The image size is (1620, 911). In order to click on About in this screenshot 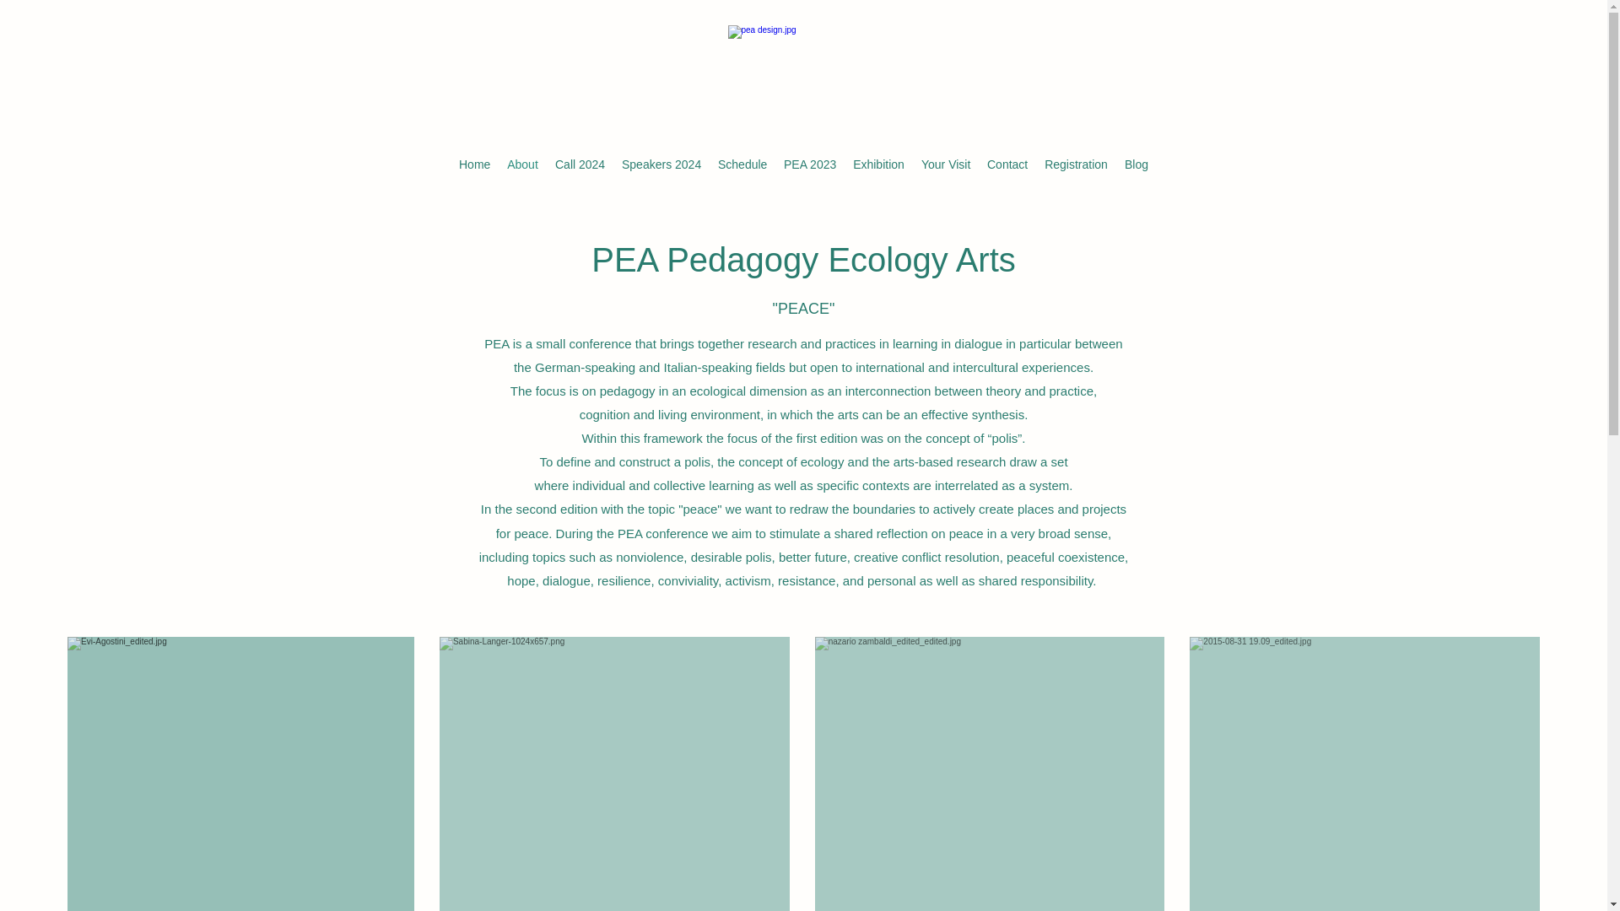, I will do `click(523, 164)`.